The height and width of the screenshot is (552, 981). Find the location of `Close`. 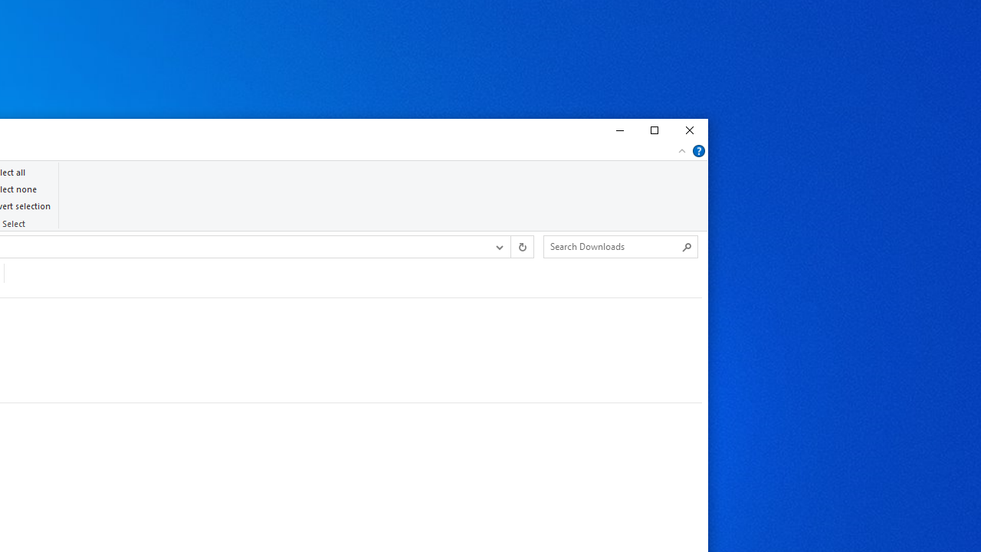

Close is located at coordinates (690, 130).